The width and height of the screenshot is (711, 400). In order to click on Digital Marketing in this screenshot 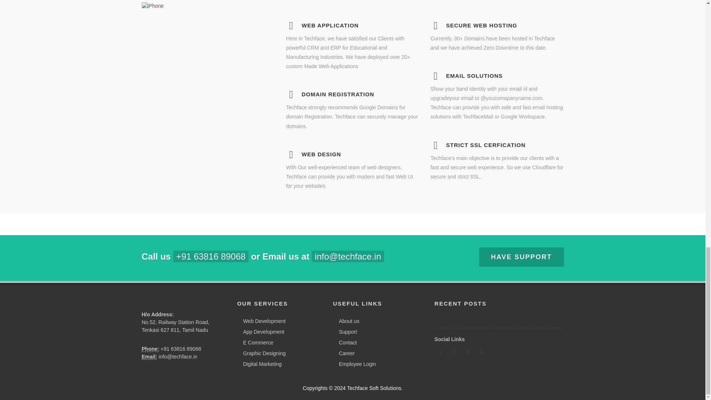, I will do `click(260, 364)`.